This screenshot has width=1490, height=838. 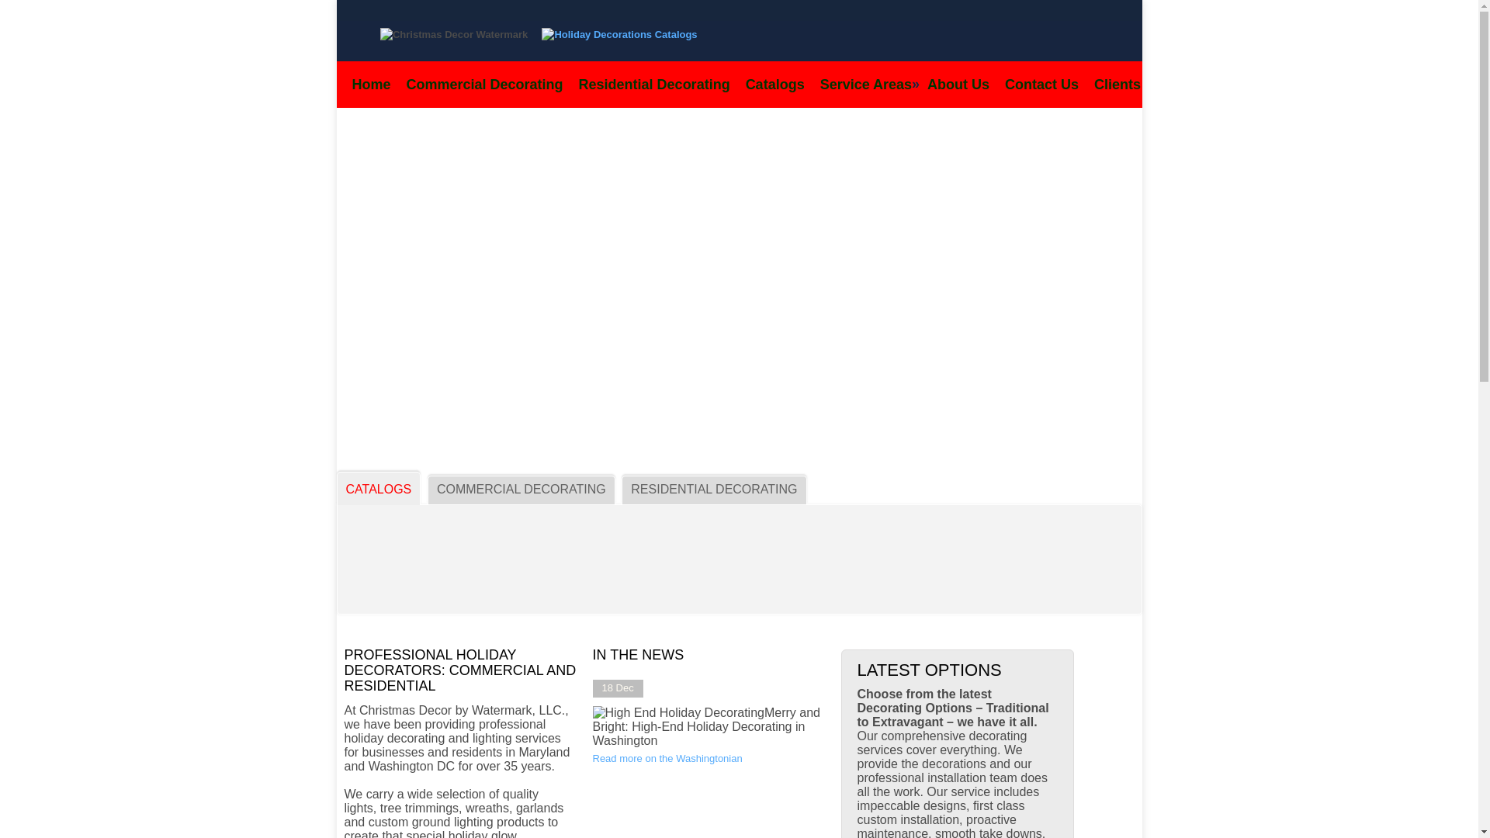 I want to click on Clients, so click(x=1117, y=84).